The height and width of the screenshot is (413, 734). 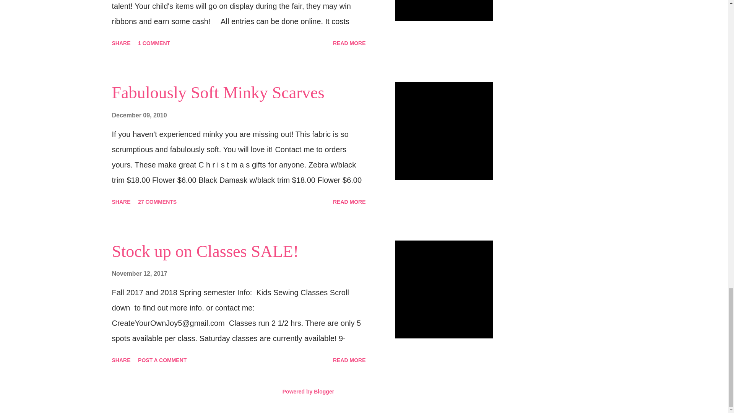 I want to click on SHARE, so click(x=121, y=43).